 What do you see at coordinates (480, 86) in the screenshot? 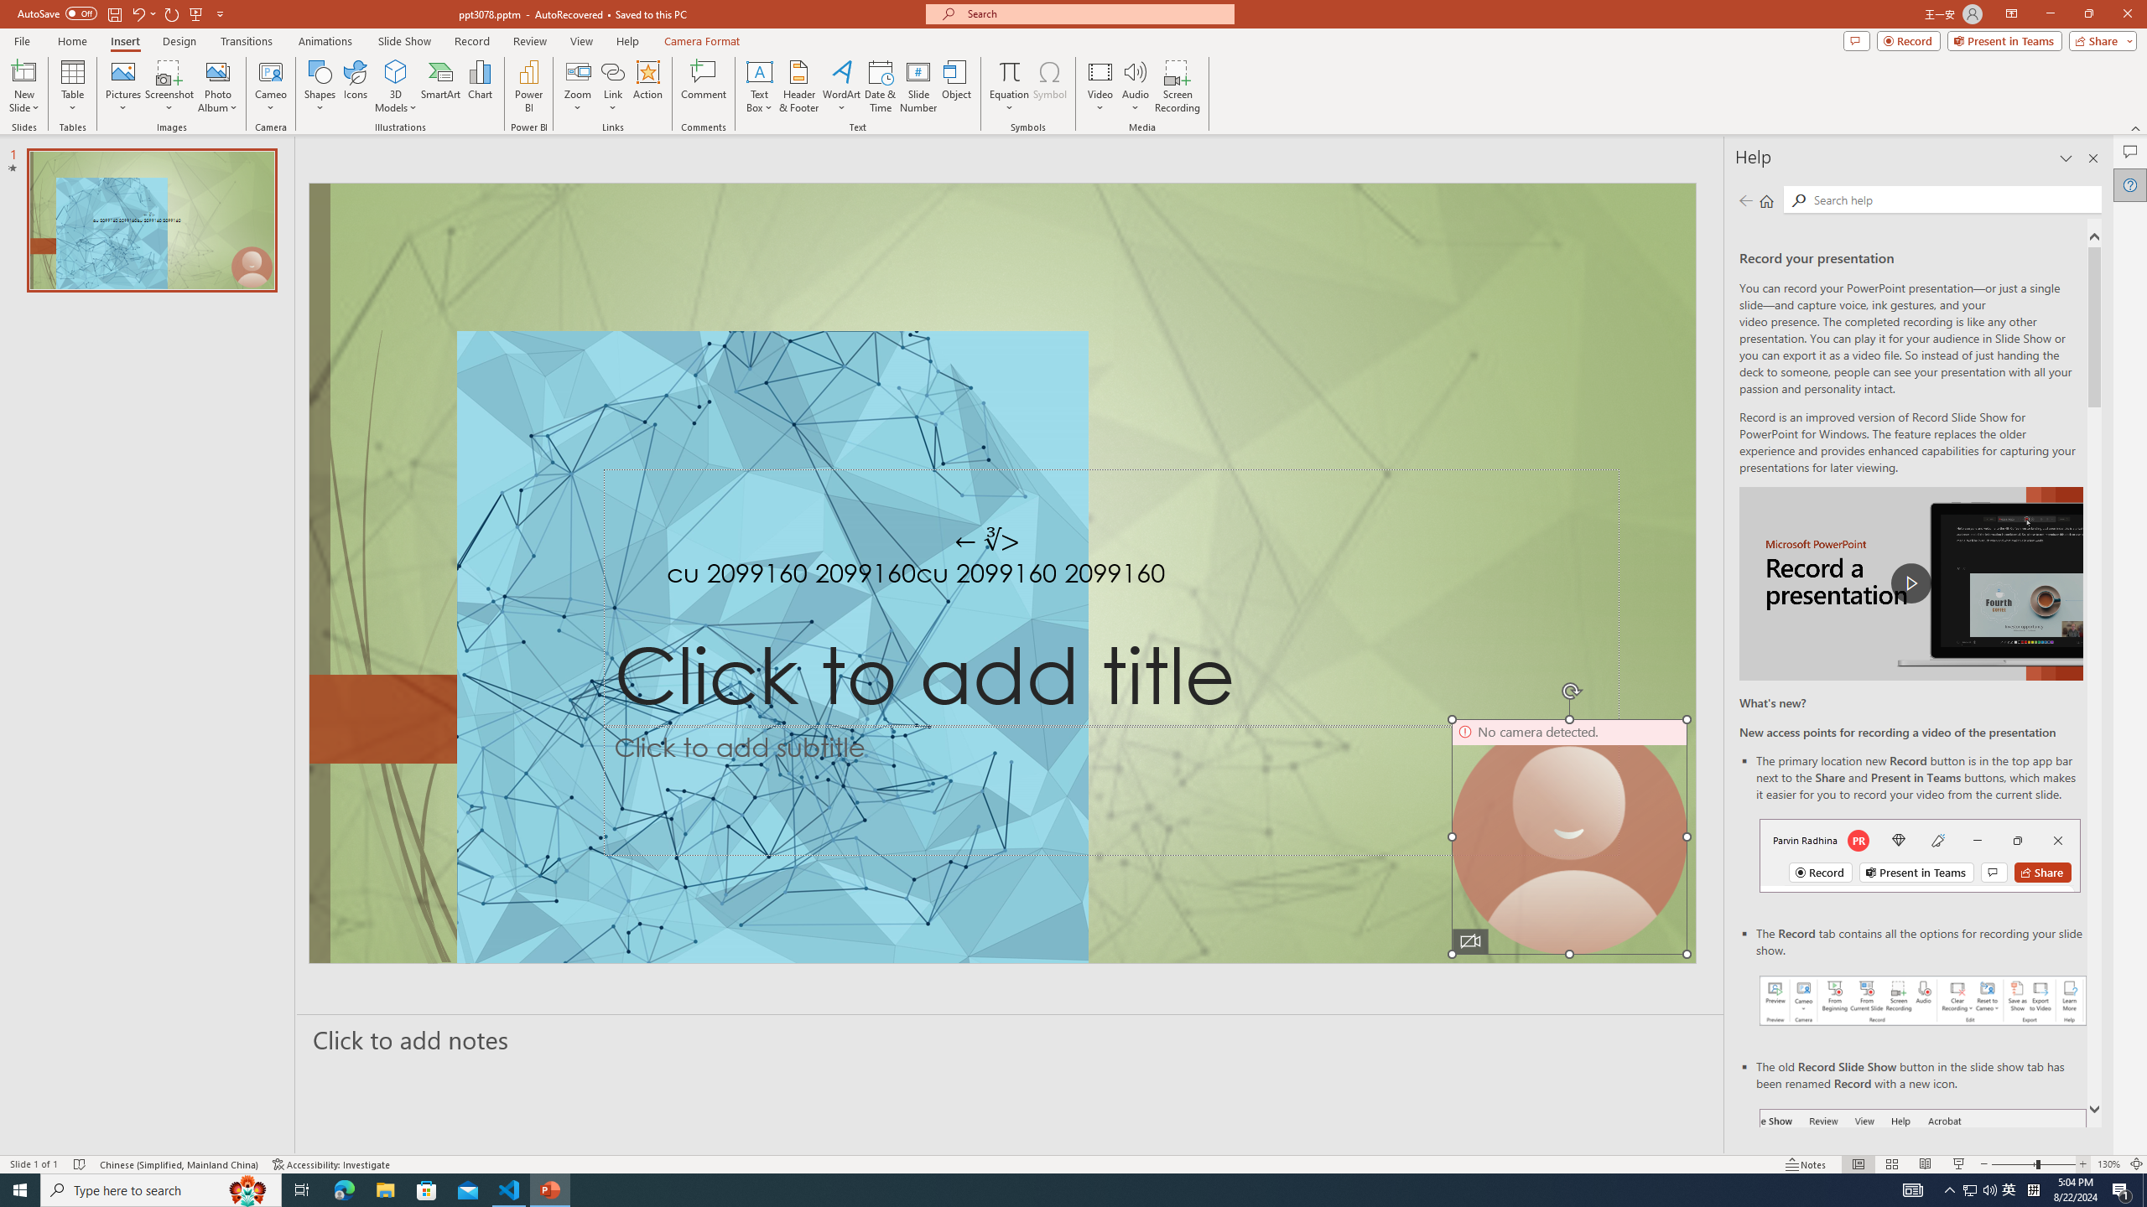
I see `Chart...` at bounding box center [480, 86].